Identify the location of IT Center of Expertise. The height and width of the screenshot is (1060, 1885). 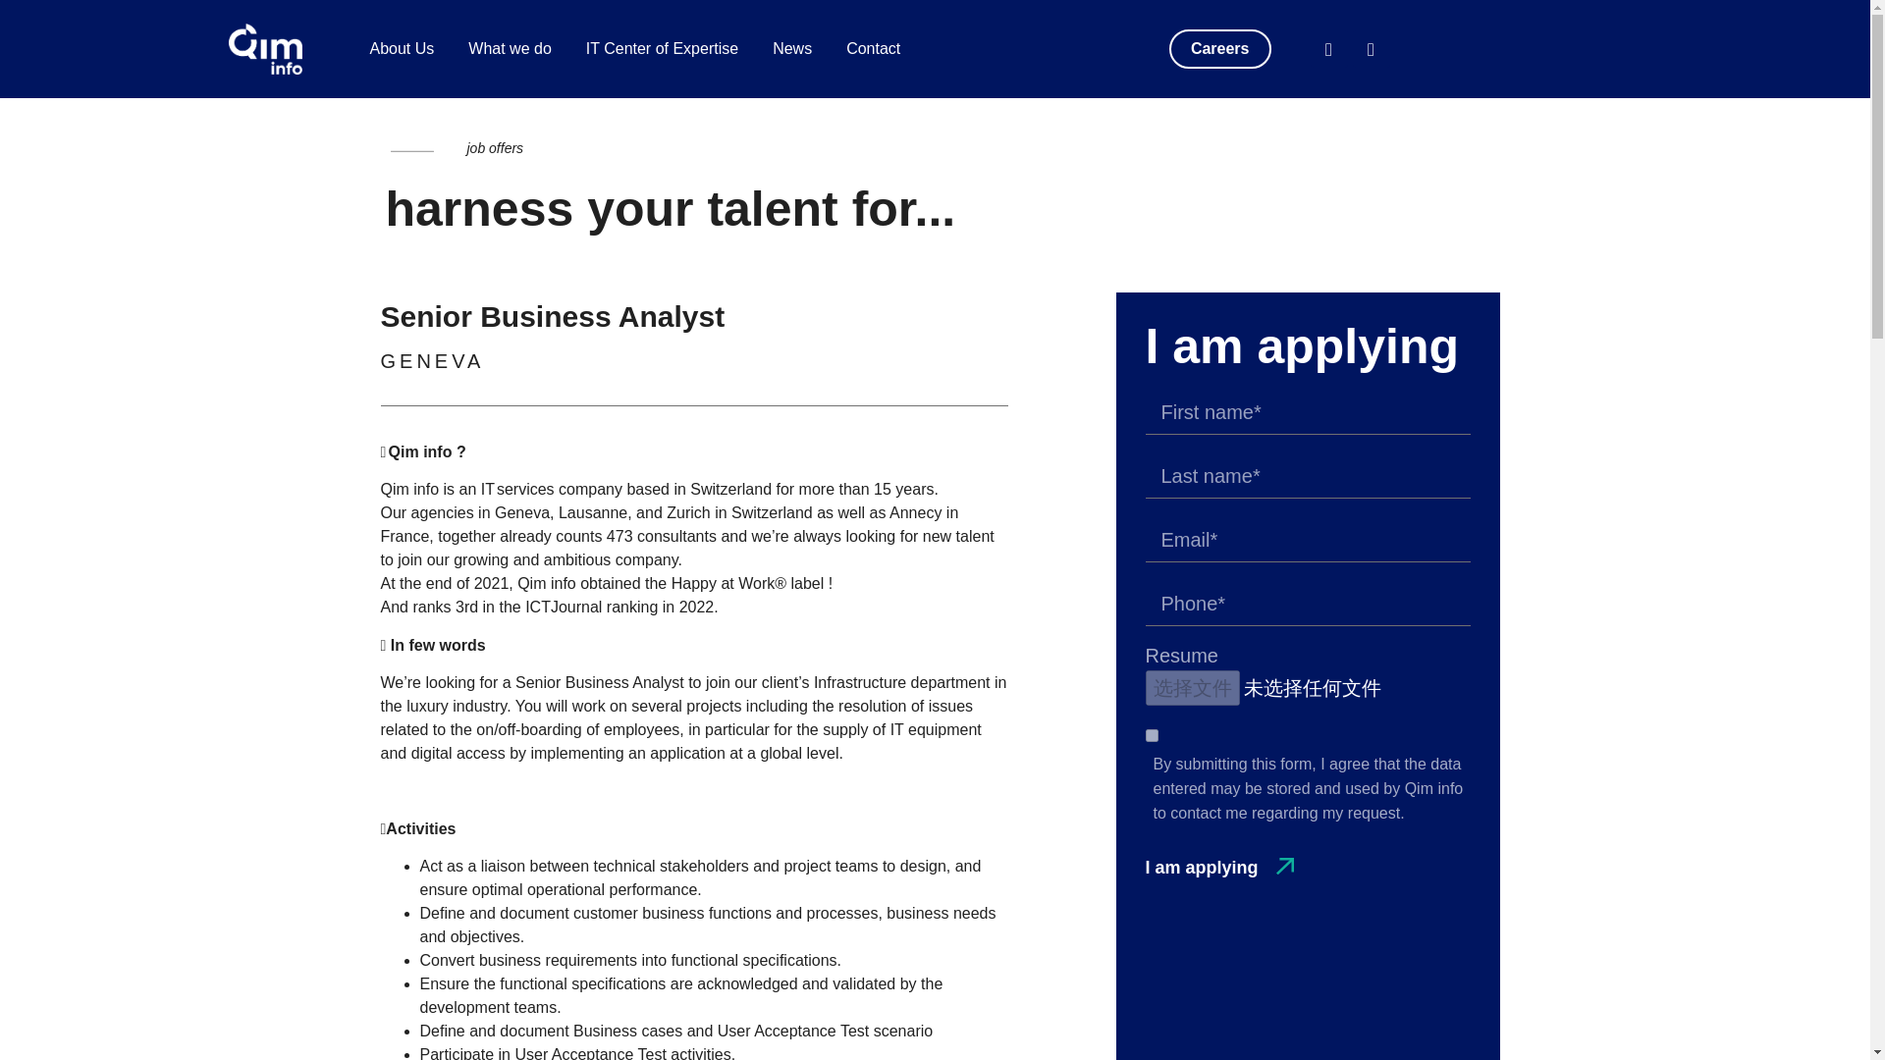
(662, 49).